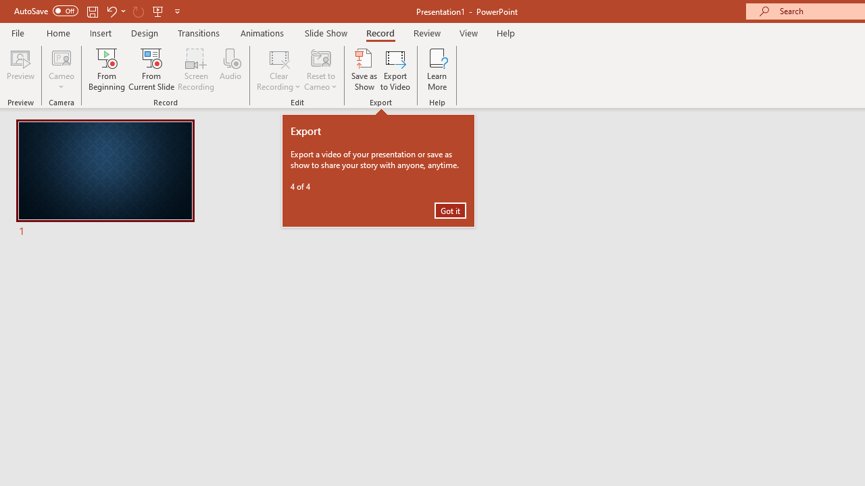 Image resolution: width=865 pixels, height=486 pixels. I want to click on Save, so click(92, 11).